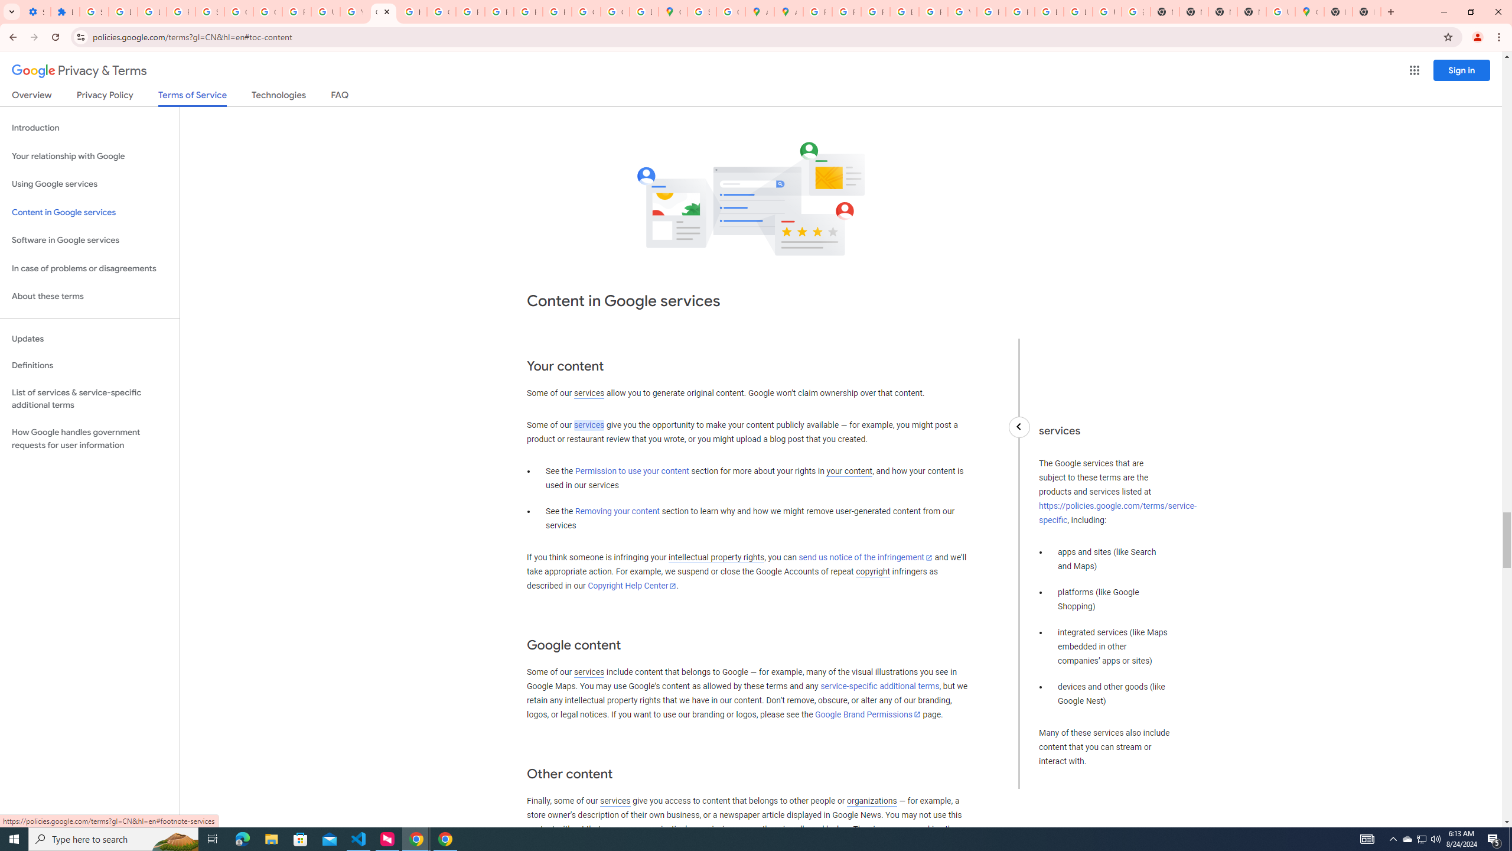 This screenshot has width=1512, height=851. What do you see at coordinates (1338, 12) in the screenshot?
I see `New Tab` at bounding box center [1338, 12].